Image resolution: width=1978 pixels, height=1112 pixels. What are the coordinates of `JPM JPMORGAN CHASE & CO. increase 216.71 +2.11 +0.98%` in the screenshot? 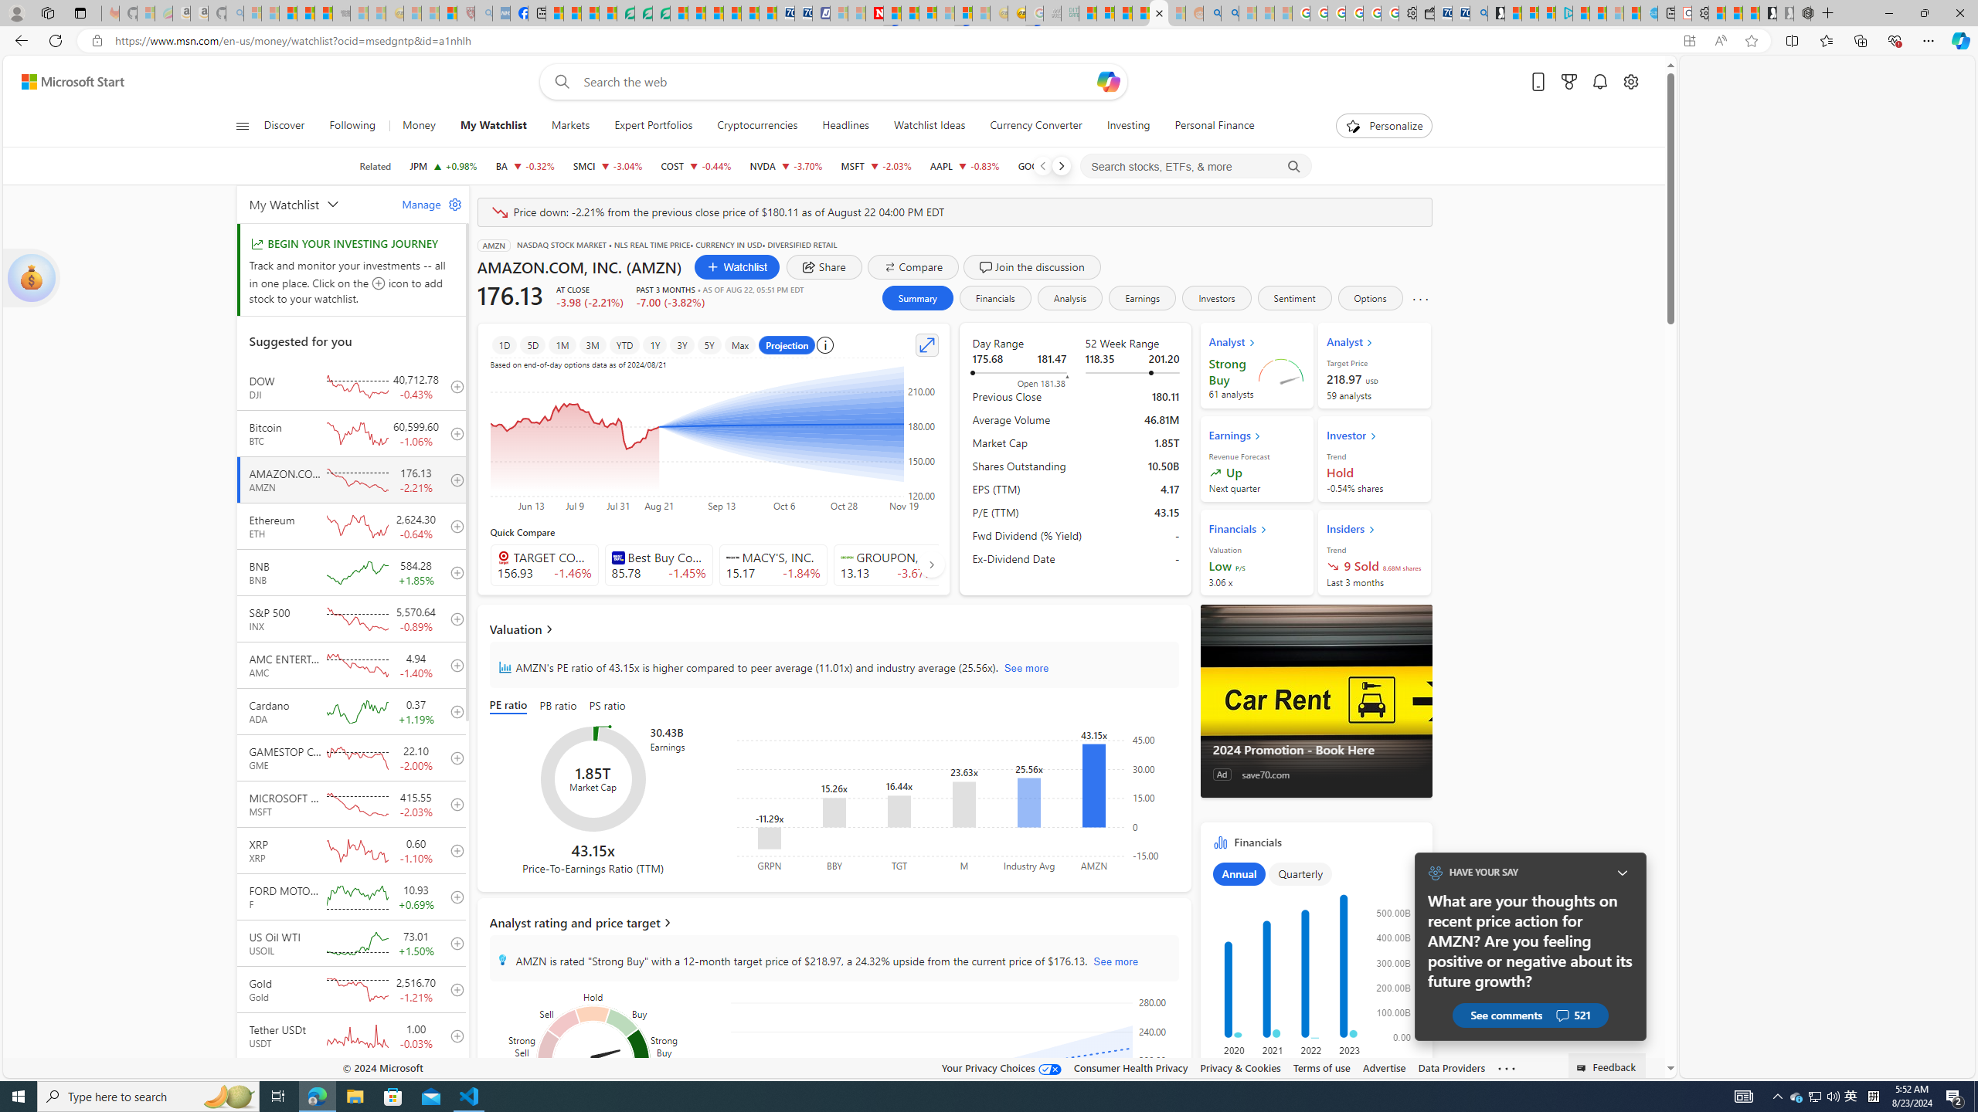 It's located at (443, 166).